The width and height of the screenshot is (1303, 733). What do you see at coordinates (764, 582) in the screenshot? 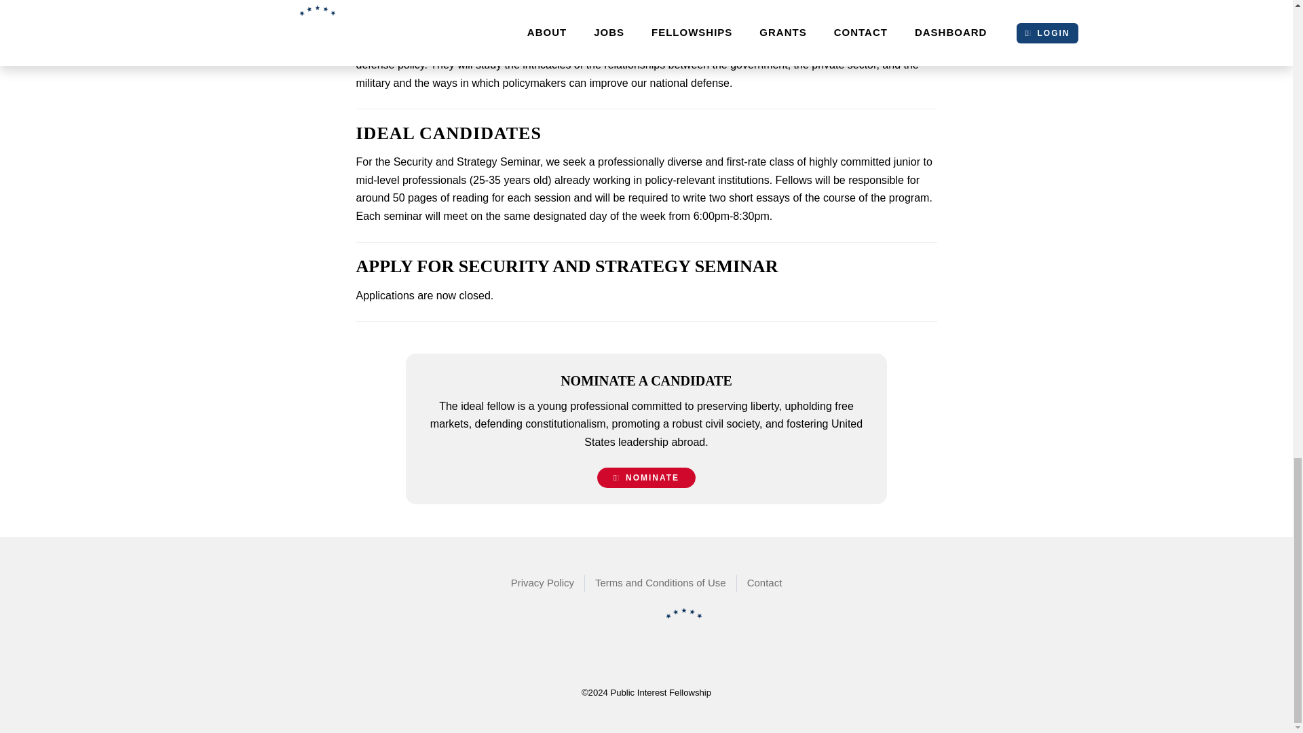
I see `Contact` at bounding box center [764, 582].